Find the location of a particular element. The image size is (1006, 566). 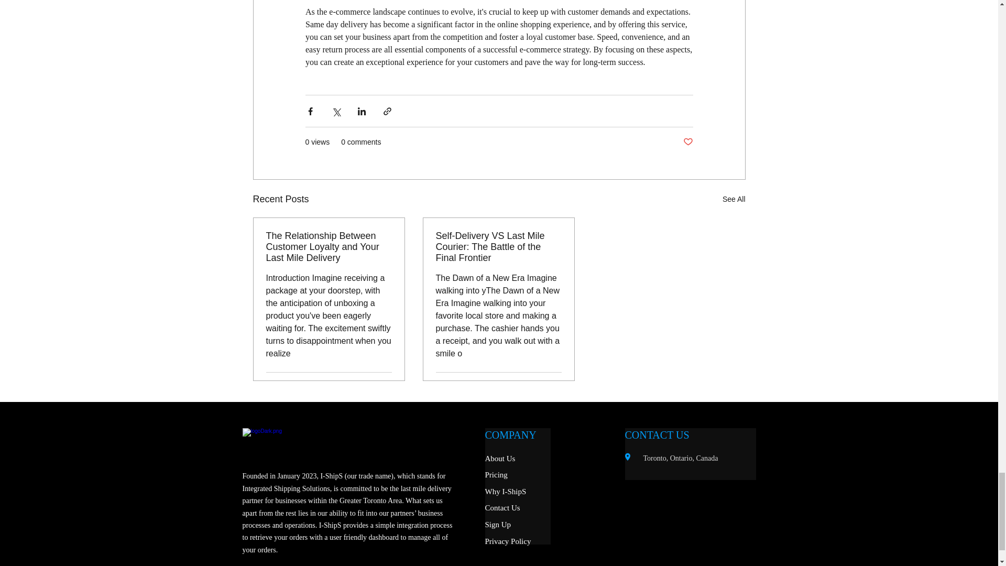

Sign Up is located at coordinates (498, 524).